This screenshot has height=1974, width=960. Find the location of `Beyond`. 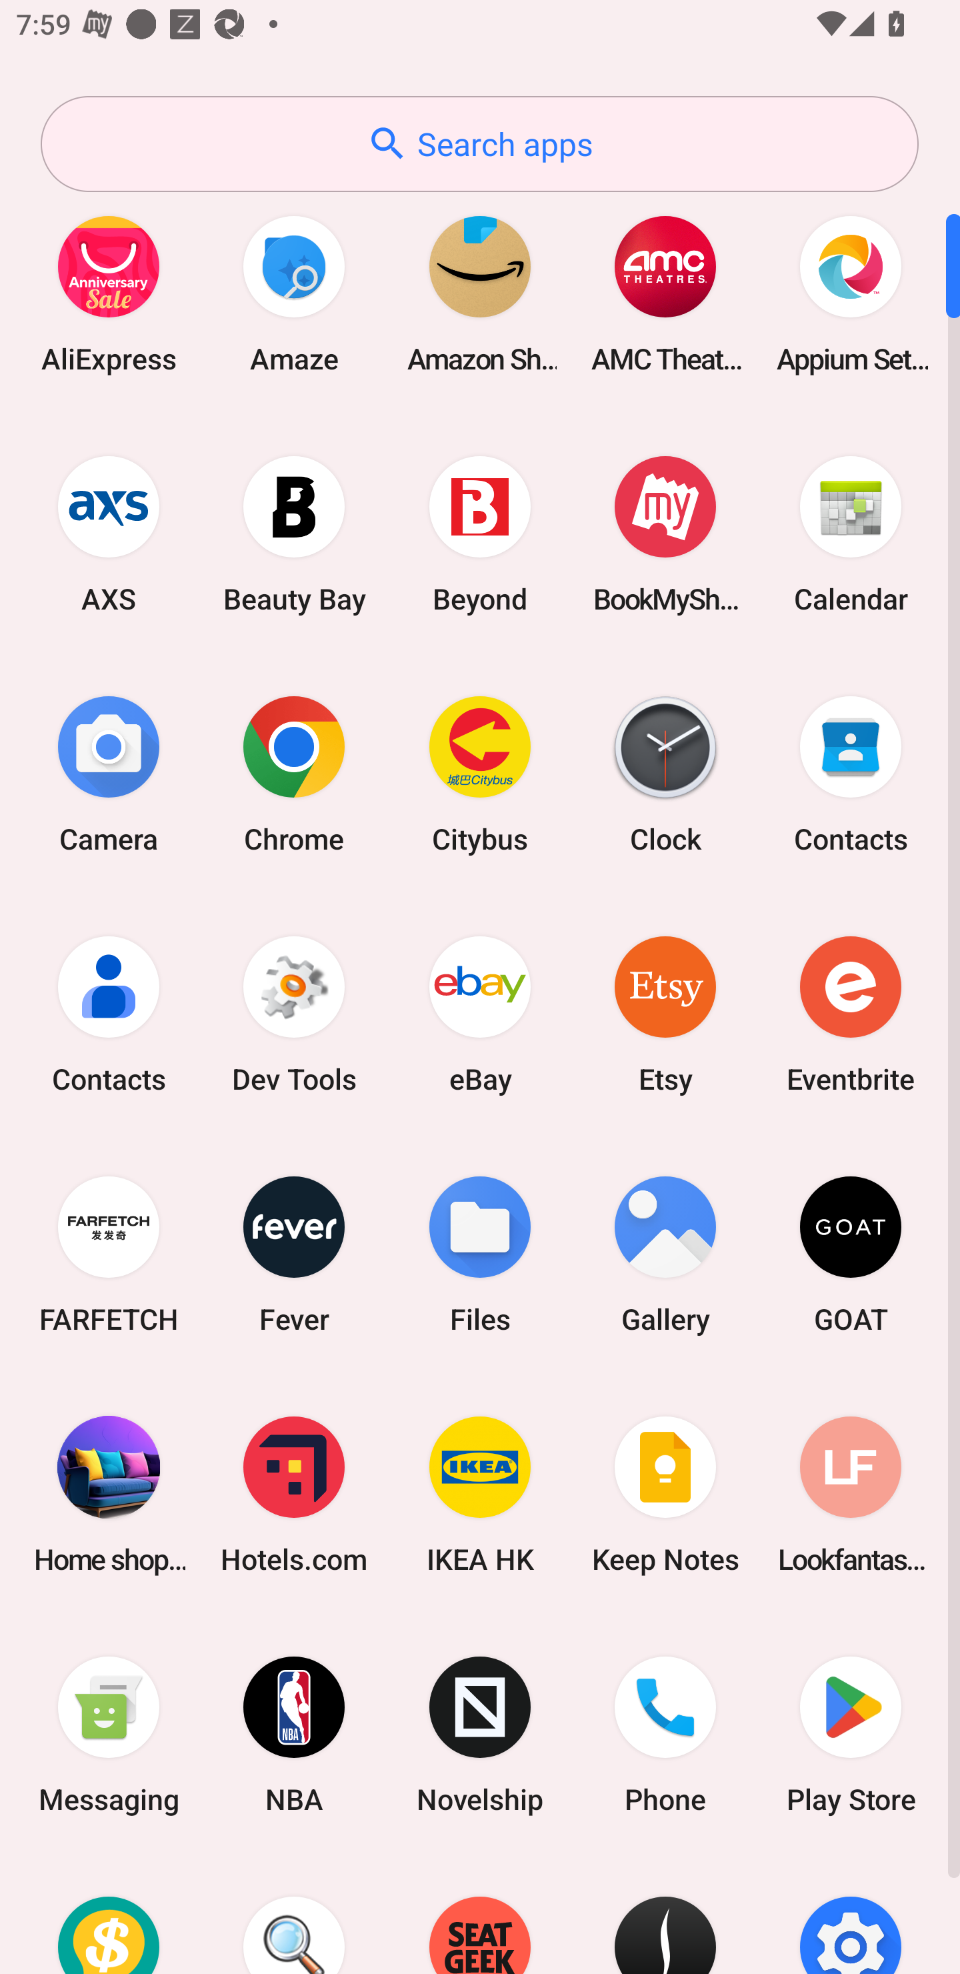

Beyond is located at coordinates (480, 534).